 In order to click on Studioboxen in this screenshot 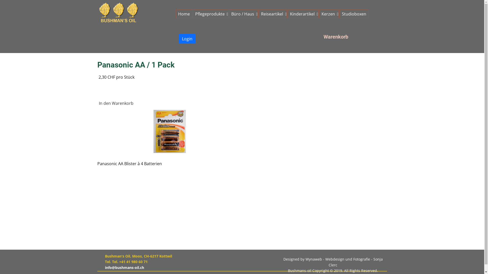, I will do `click(354, 14)`.